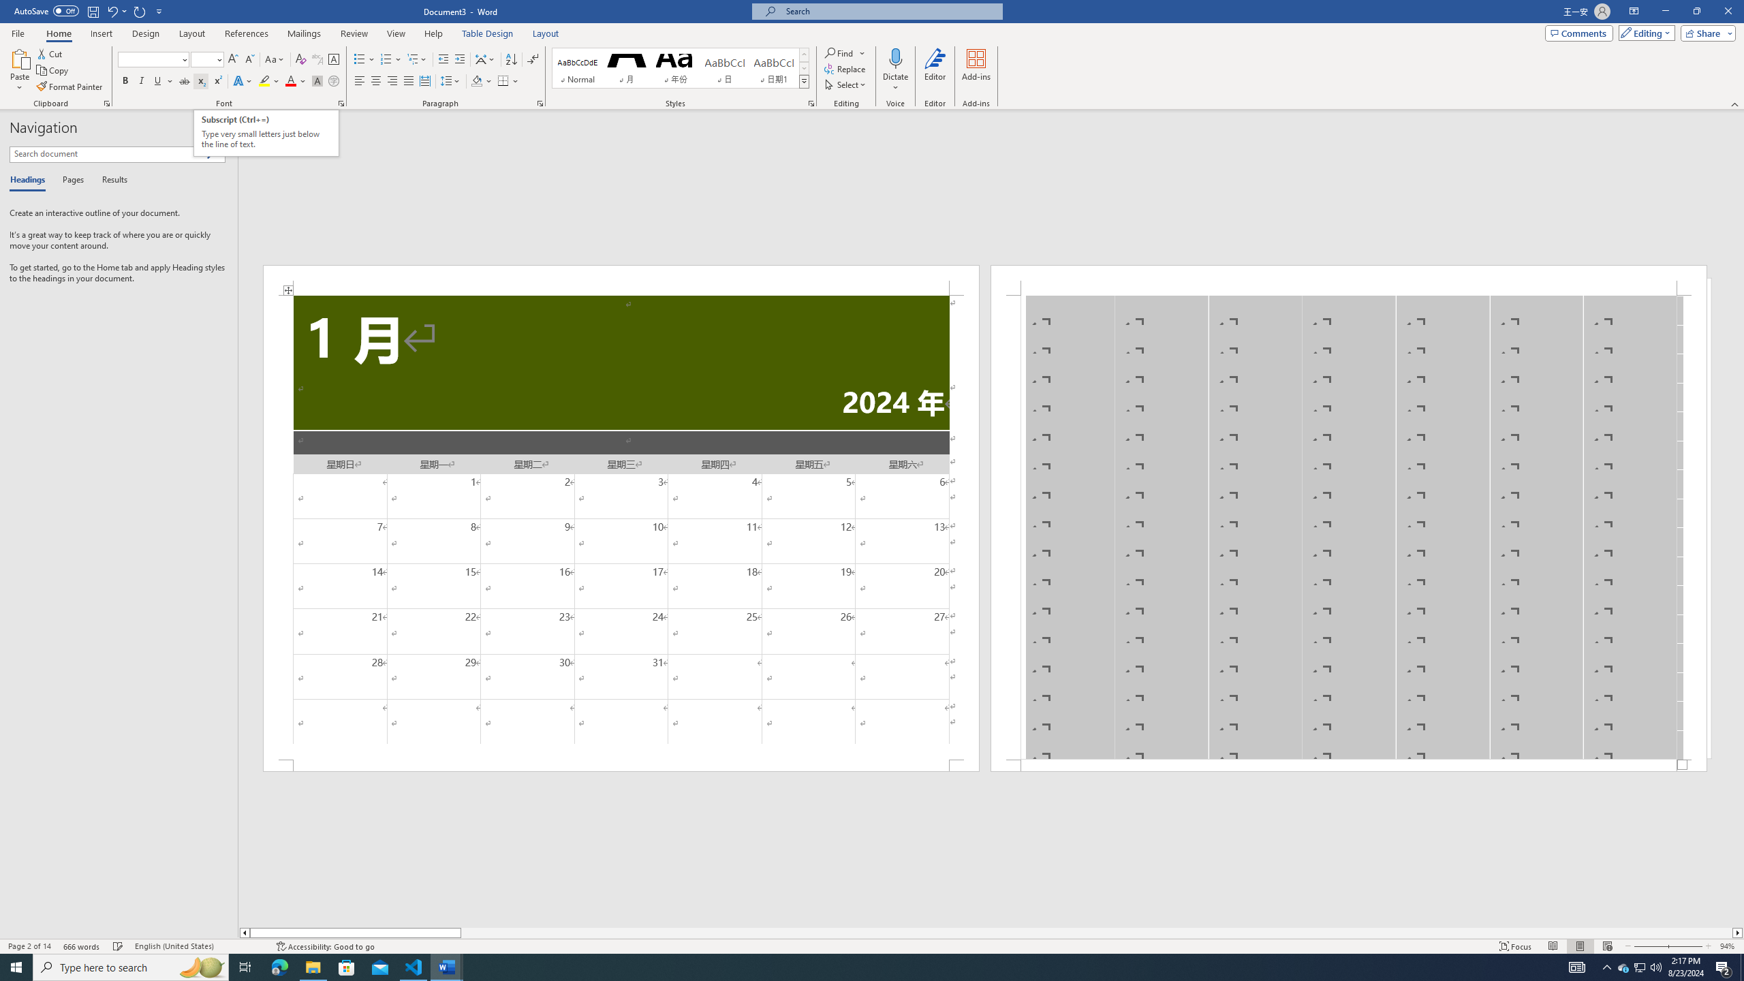 The image size is (1744, 981). Describe the element at coordinates (119, 946) in the screenshot. I see `Spelling and Grammar Check Checking` at that location.